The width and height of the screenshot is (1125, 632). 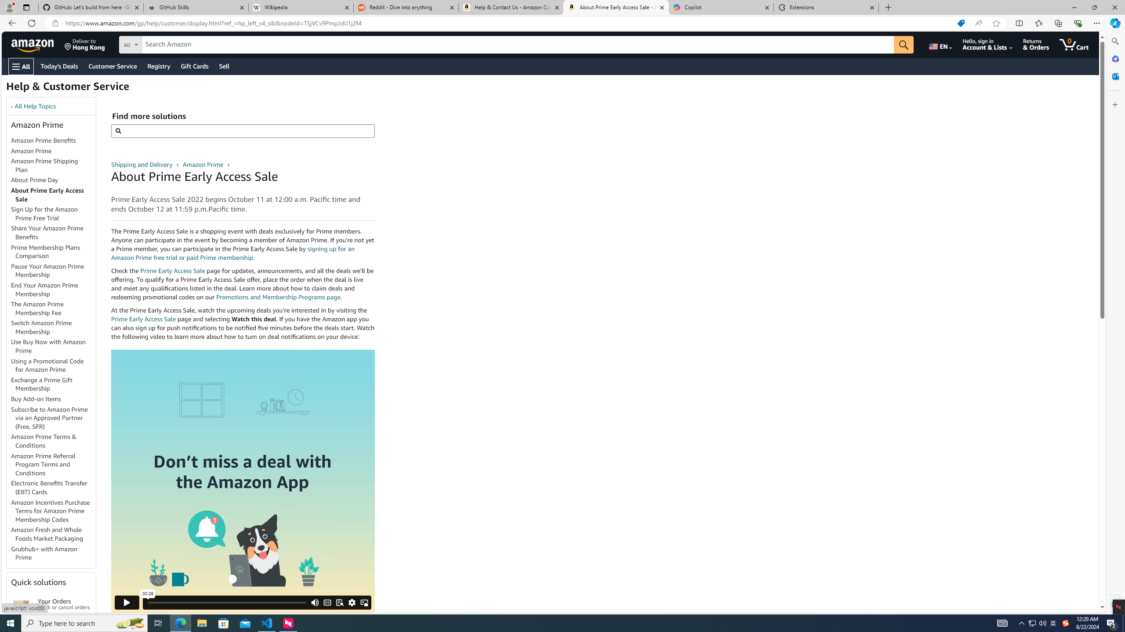 I want to click on Picture-in-Picture, so click(x=364, y=602).